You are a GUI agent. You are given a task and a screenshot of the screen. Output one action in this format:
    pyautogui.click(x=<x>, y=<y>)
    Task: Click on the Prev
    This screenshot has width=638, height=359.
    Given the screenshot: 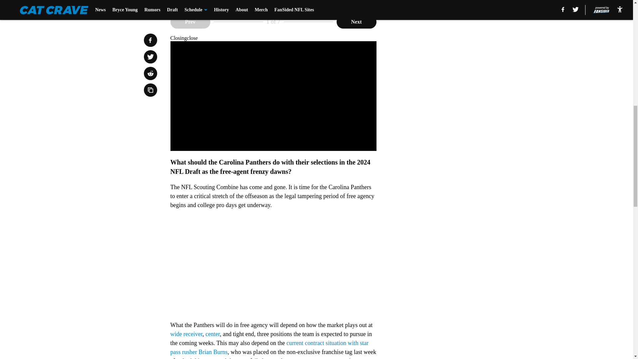 What is the action you would take?
    pyautogui.click(x=190, y=22)
    